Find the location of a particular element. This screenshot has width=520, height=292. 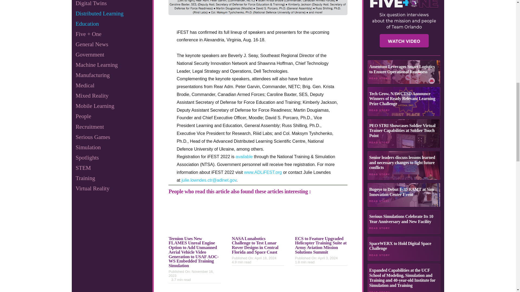

Medical is located at coordinates (112, 85).